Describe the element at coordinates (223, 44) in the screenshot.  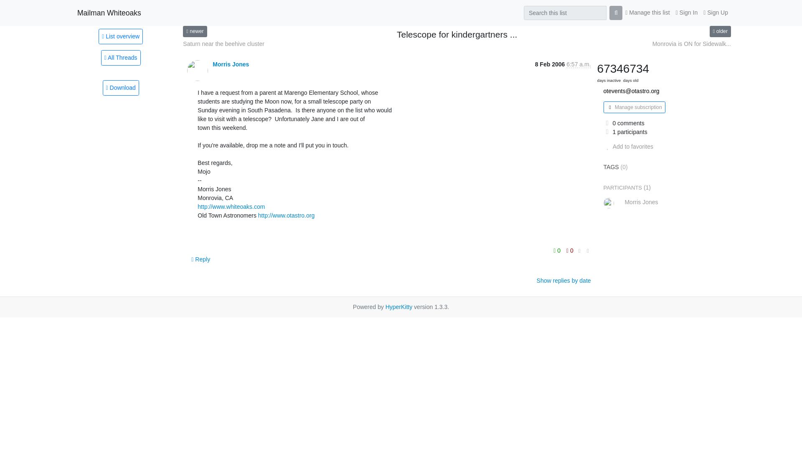
I see `Saturn near the beehive cluster` at that location.